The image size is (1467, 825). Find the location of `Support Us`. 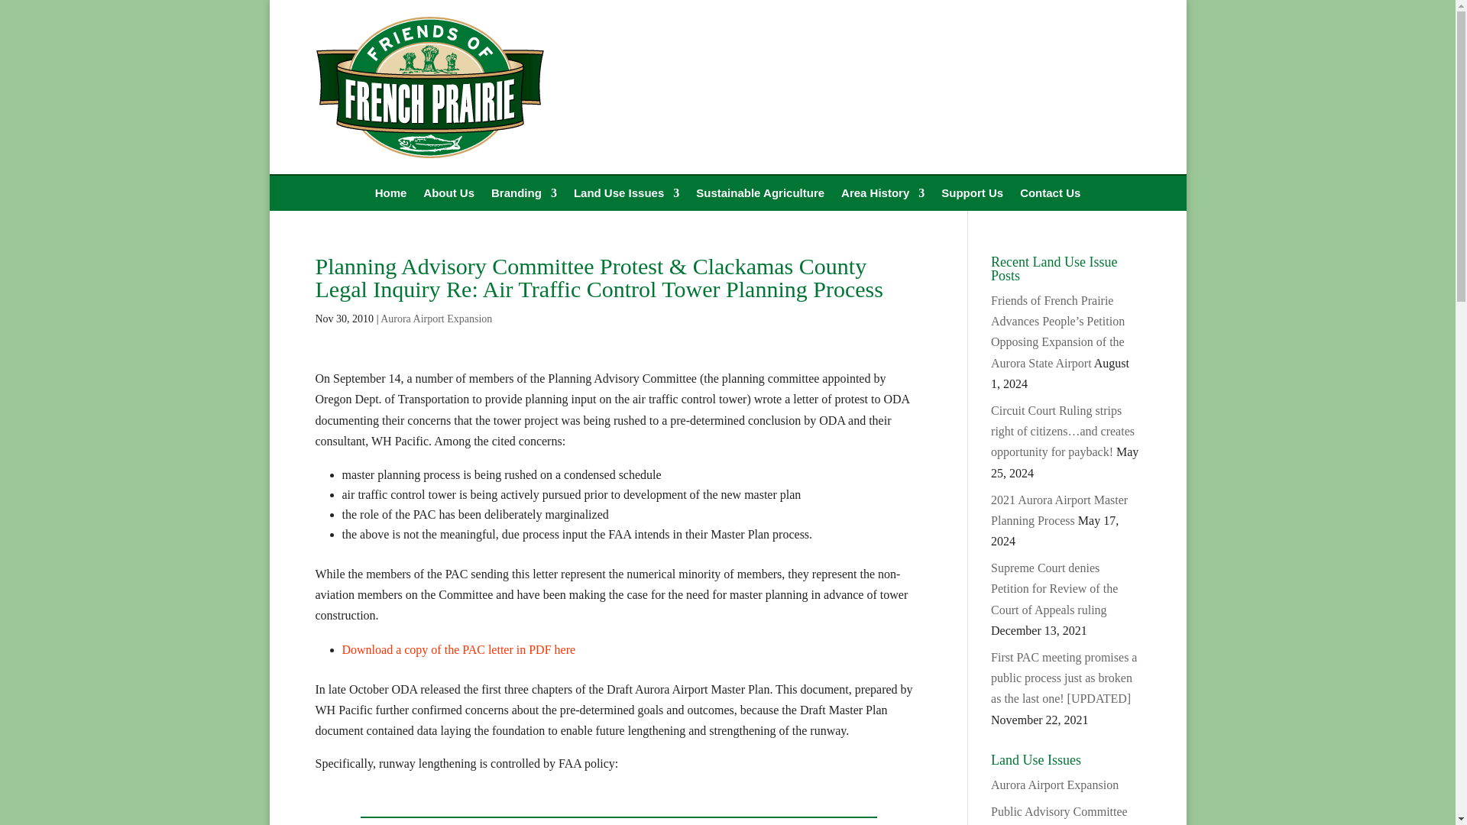

Support Us is located at coordinates (972, 196).